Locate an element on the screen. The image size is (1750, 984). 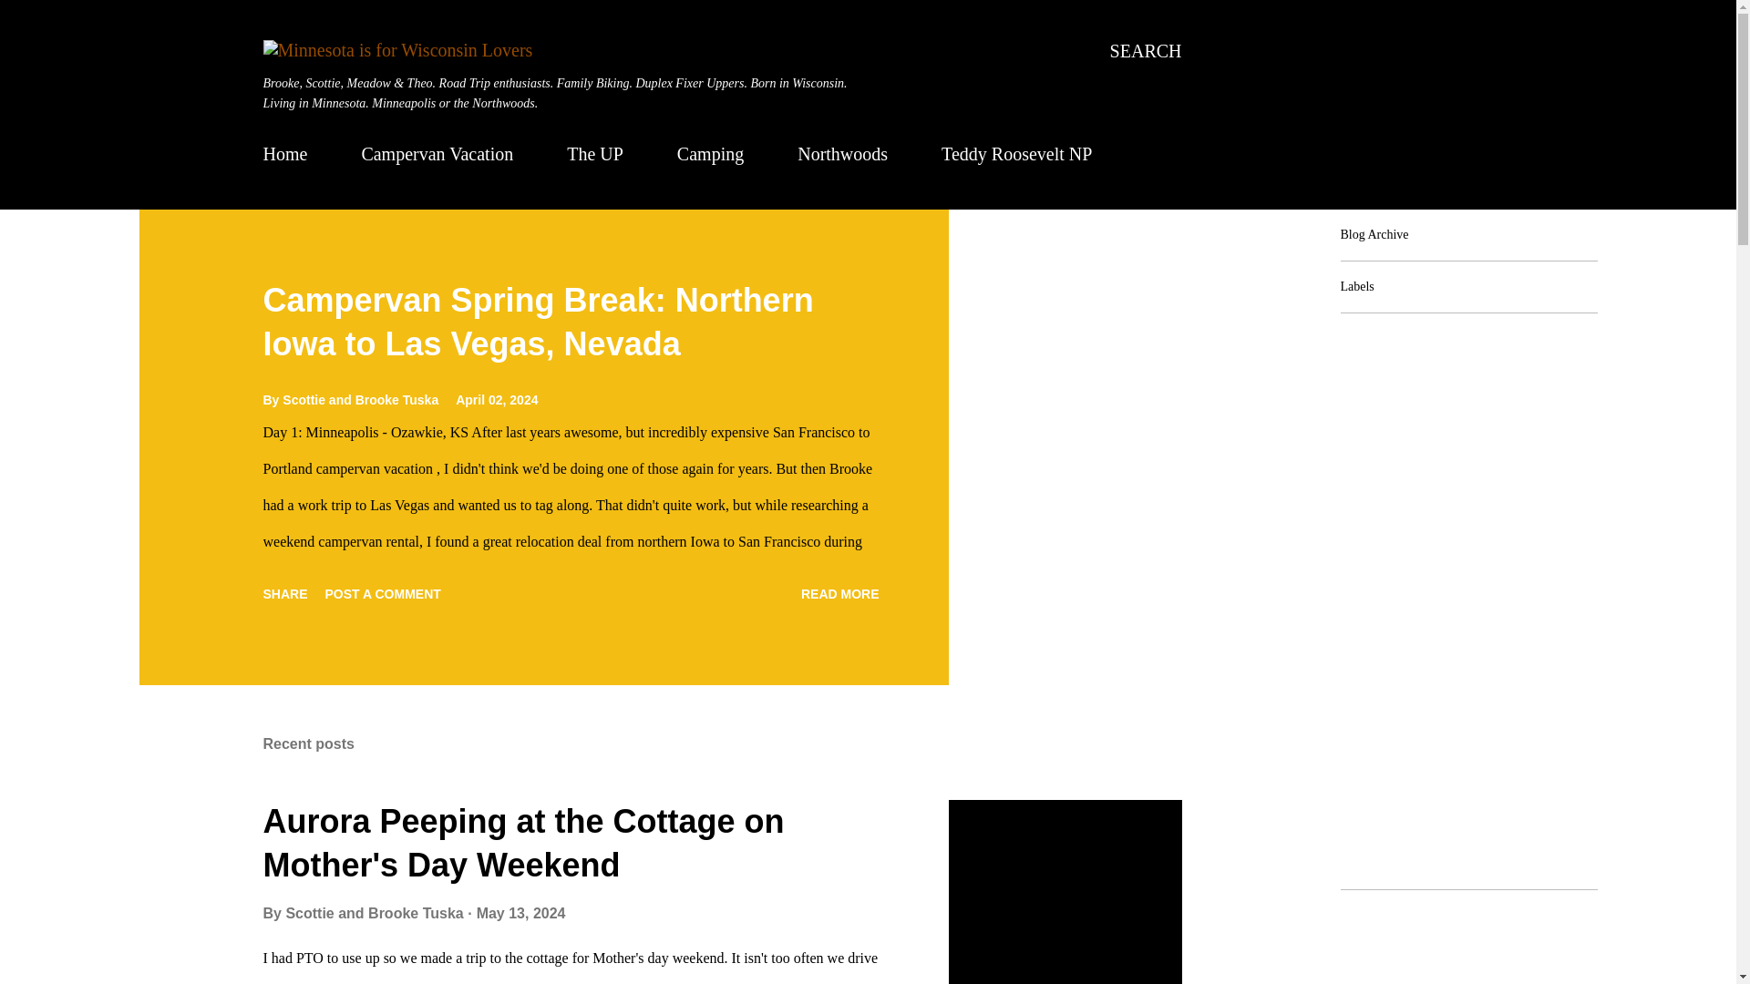
author profile is located at coordinates (376, 913).